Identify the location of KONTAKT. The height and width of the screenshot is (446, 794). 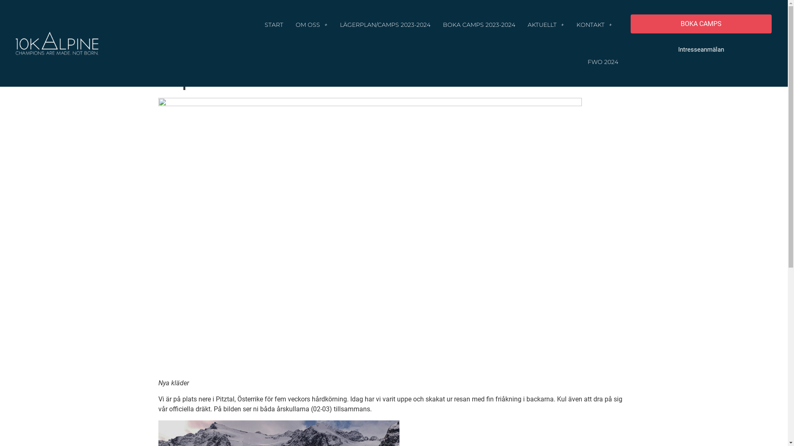
(594, 25).